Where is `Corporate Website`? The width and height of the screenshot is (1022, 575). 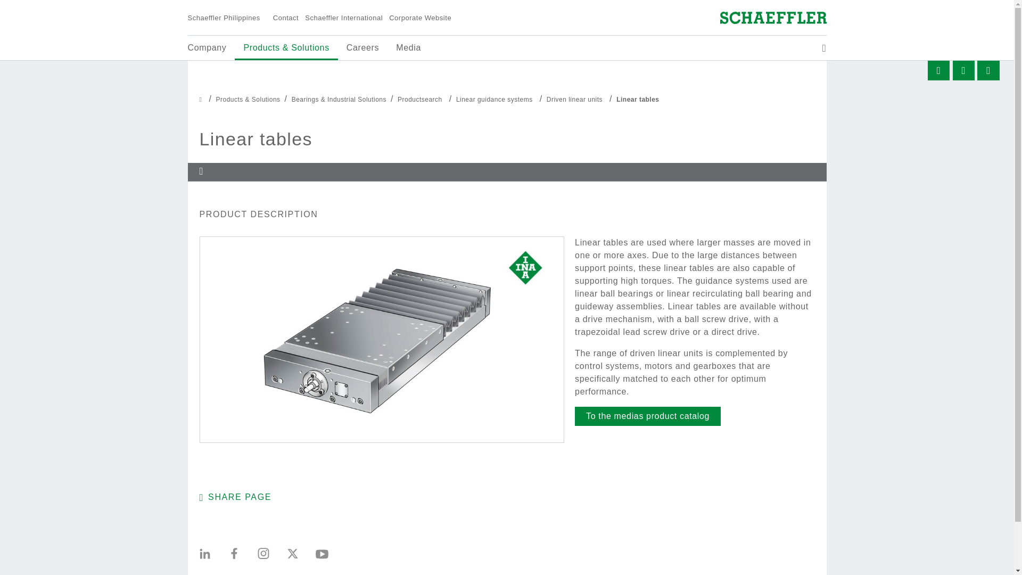
Corporate Website is located at coordinates (417, 18).